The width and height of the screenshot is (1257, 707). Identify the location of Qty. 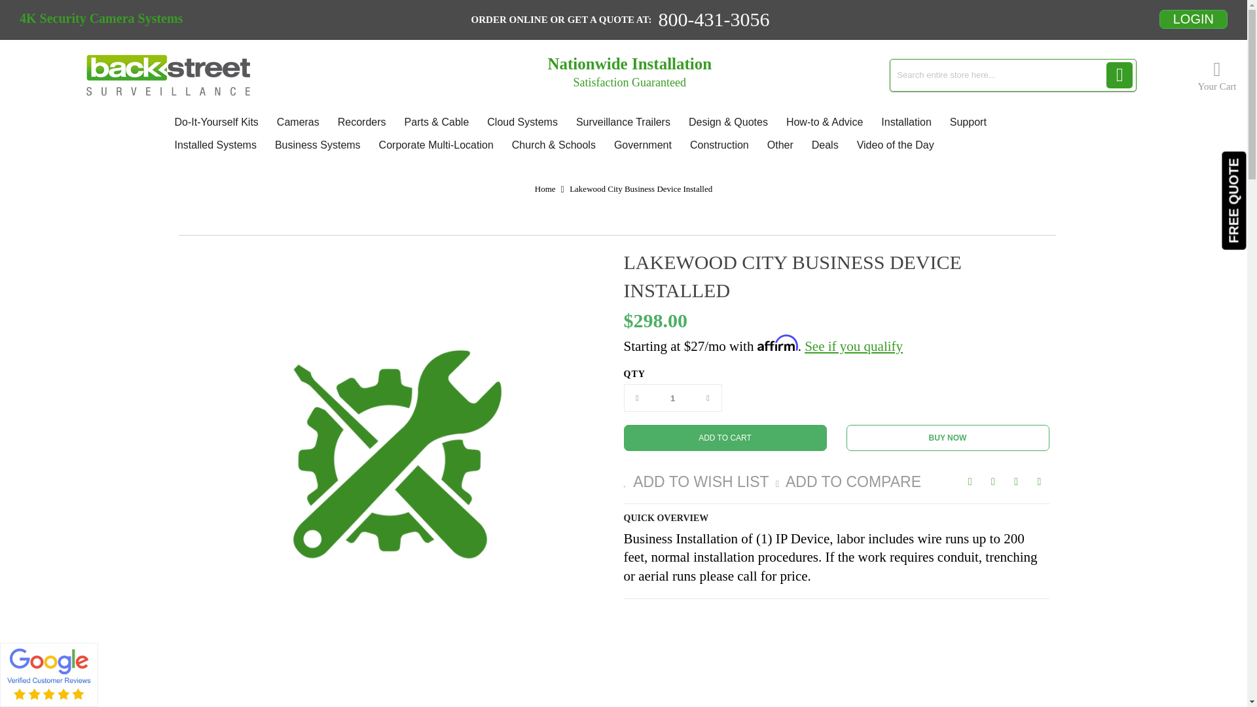
(673, 397).